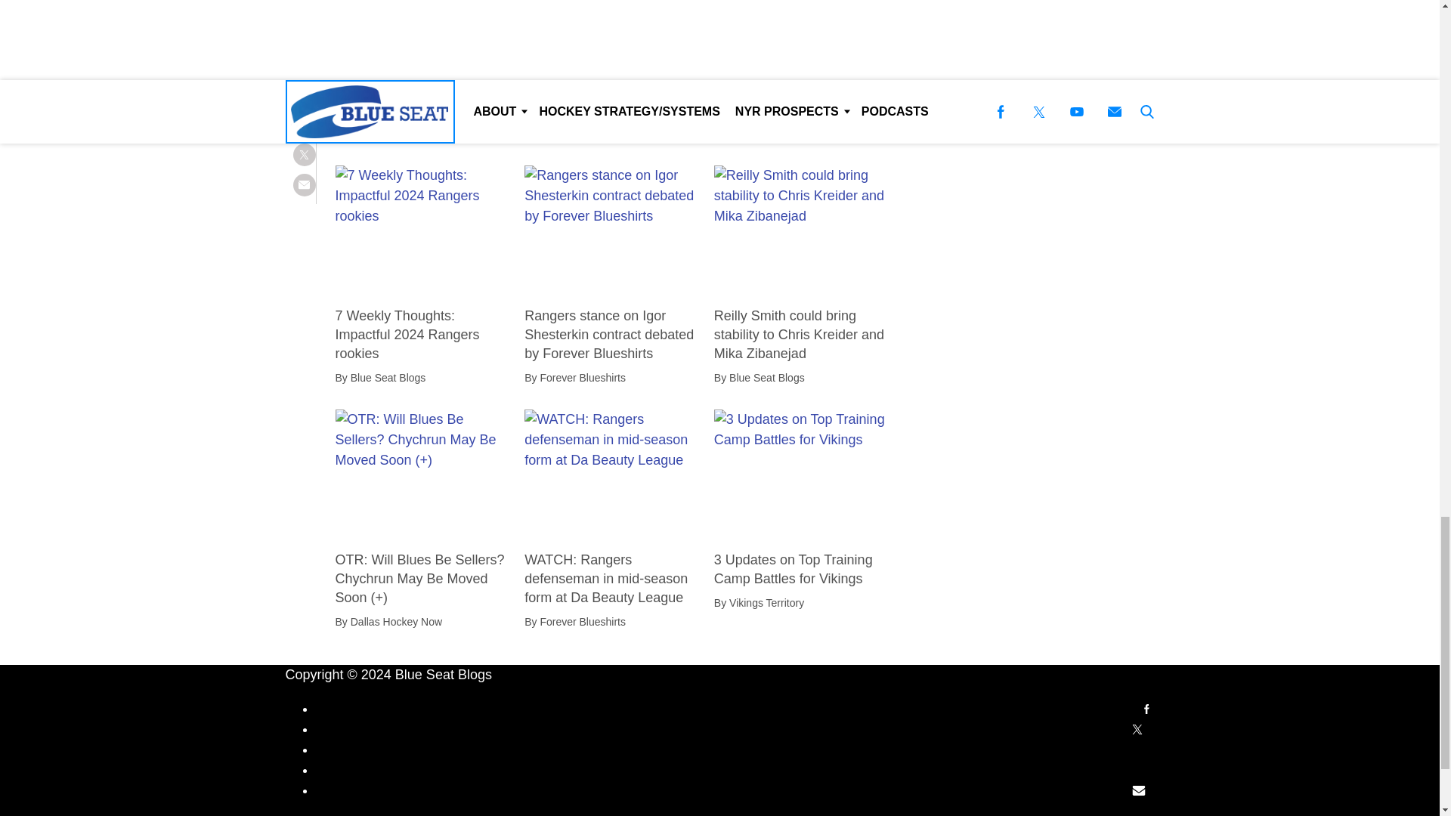 The width and height of the screenshot is (1451, 816). Describe the element at coordinates (1139, 790) in the screenshot. I see `Envelope` at that location.